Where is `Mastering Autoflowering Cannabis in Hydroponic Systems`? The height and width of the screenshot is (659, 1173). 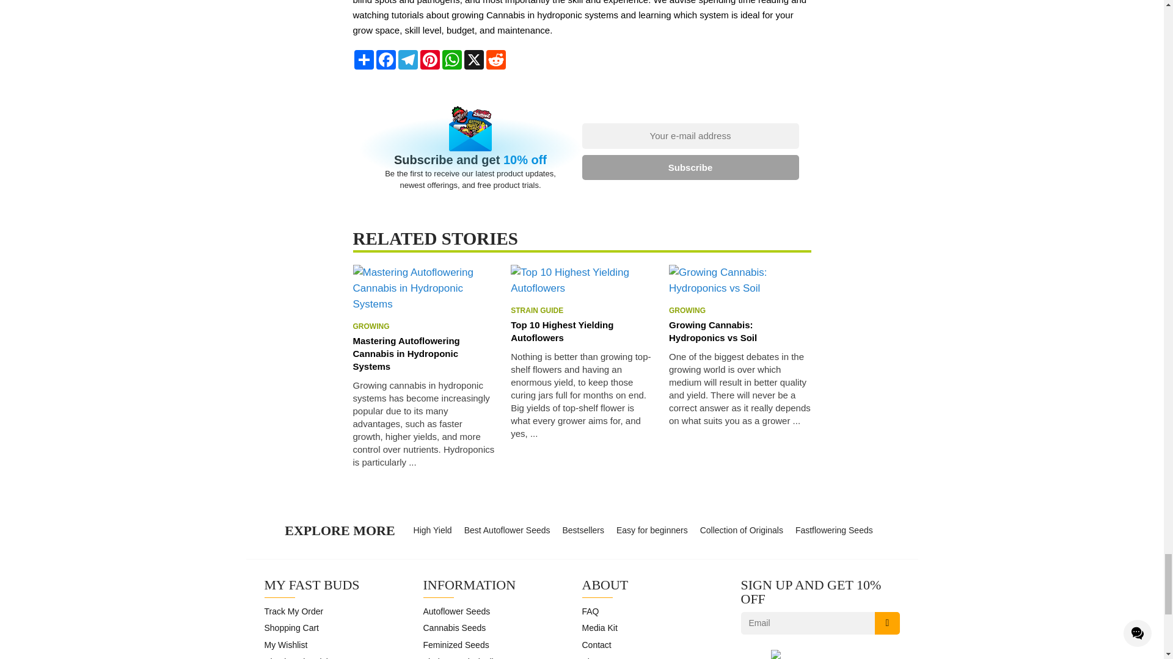
Mastering Autoflowering Cannabis in Hydroponic Systems is located at coordinates (424, 288).